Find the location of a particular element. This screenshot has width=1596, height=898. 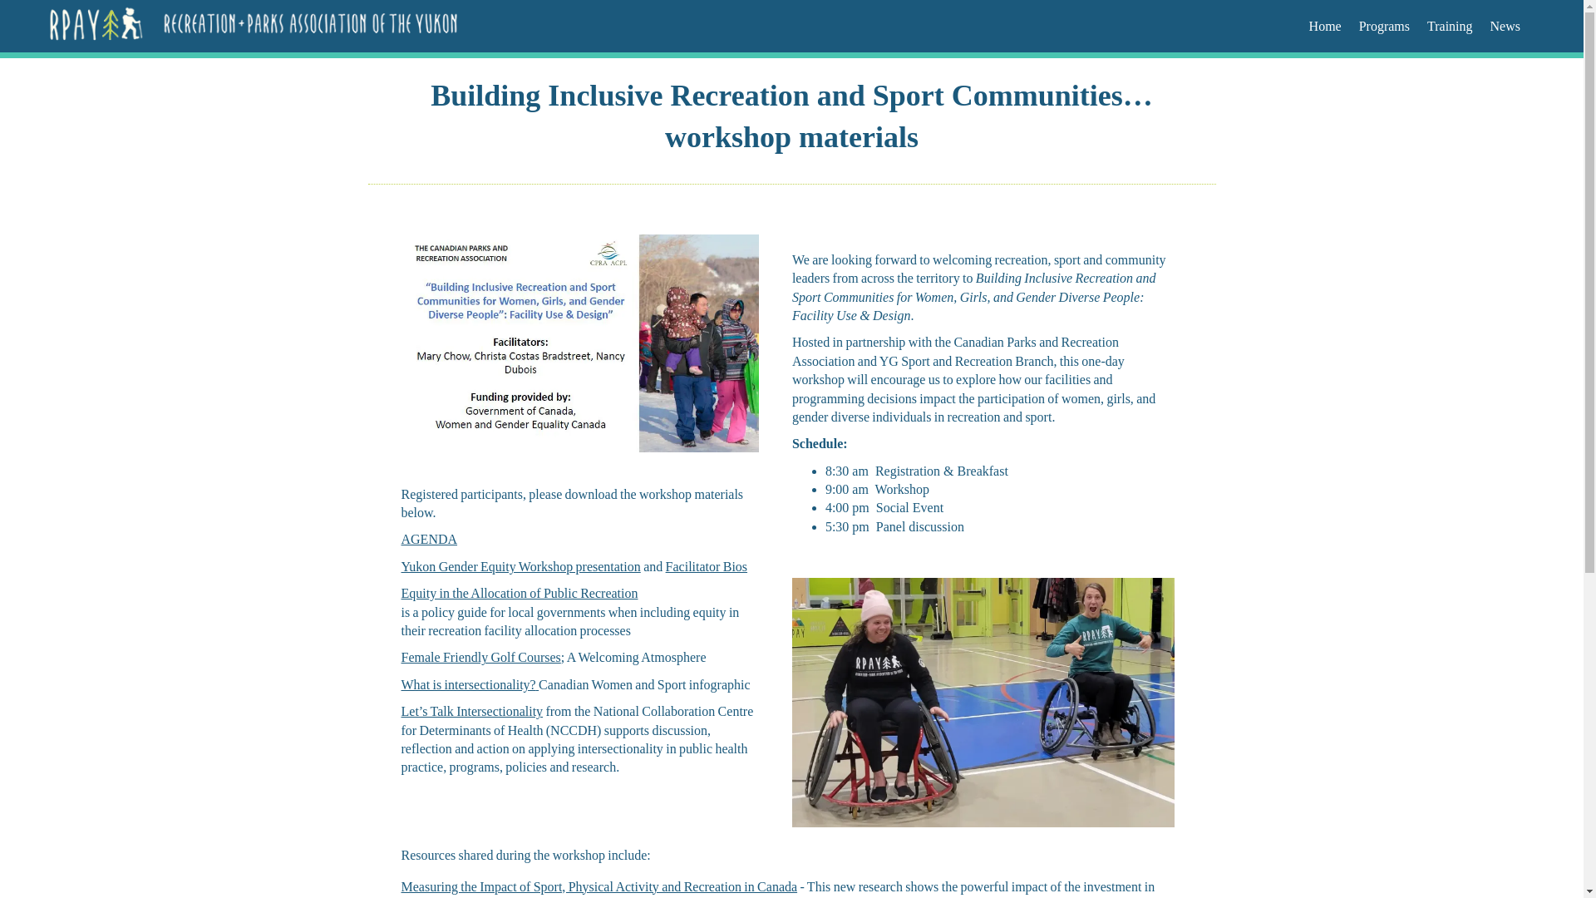

AGENDA is located at coordinates (428, 539).